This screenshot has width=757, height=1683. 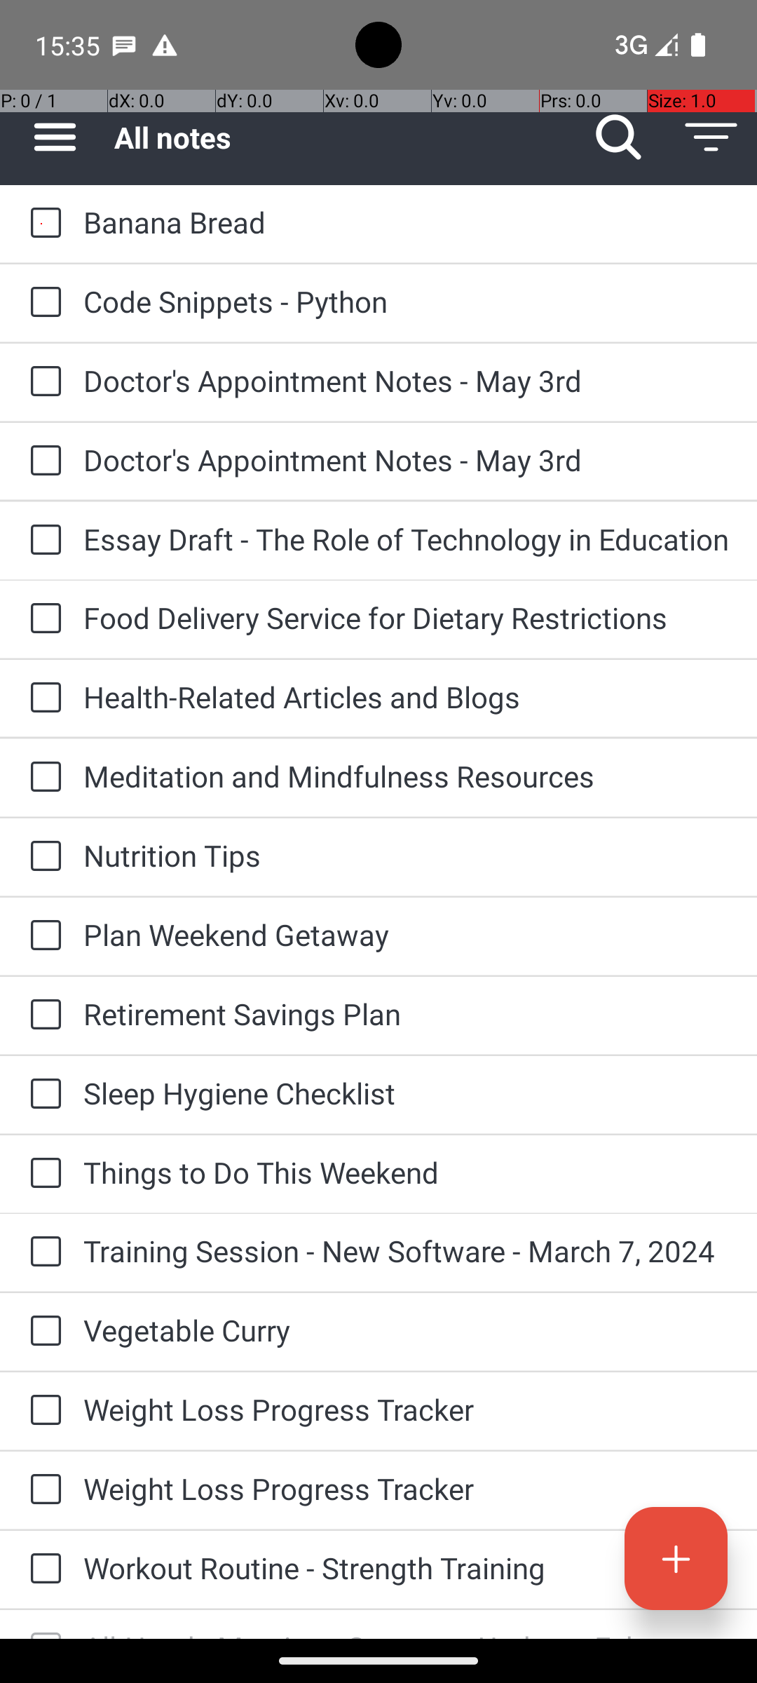 I want to click on to-do: Food Delivery Service for Dietary Restrictions, so click(x=42, y=619).